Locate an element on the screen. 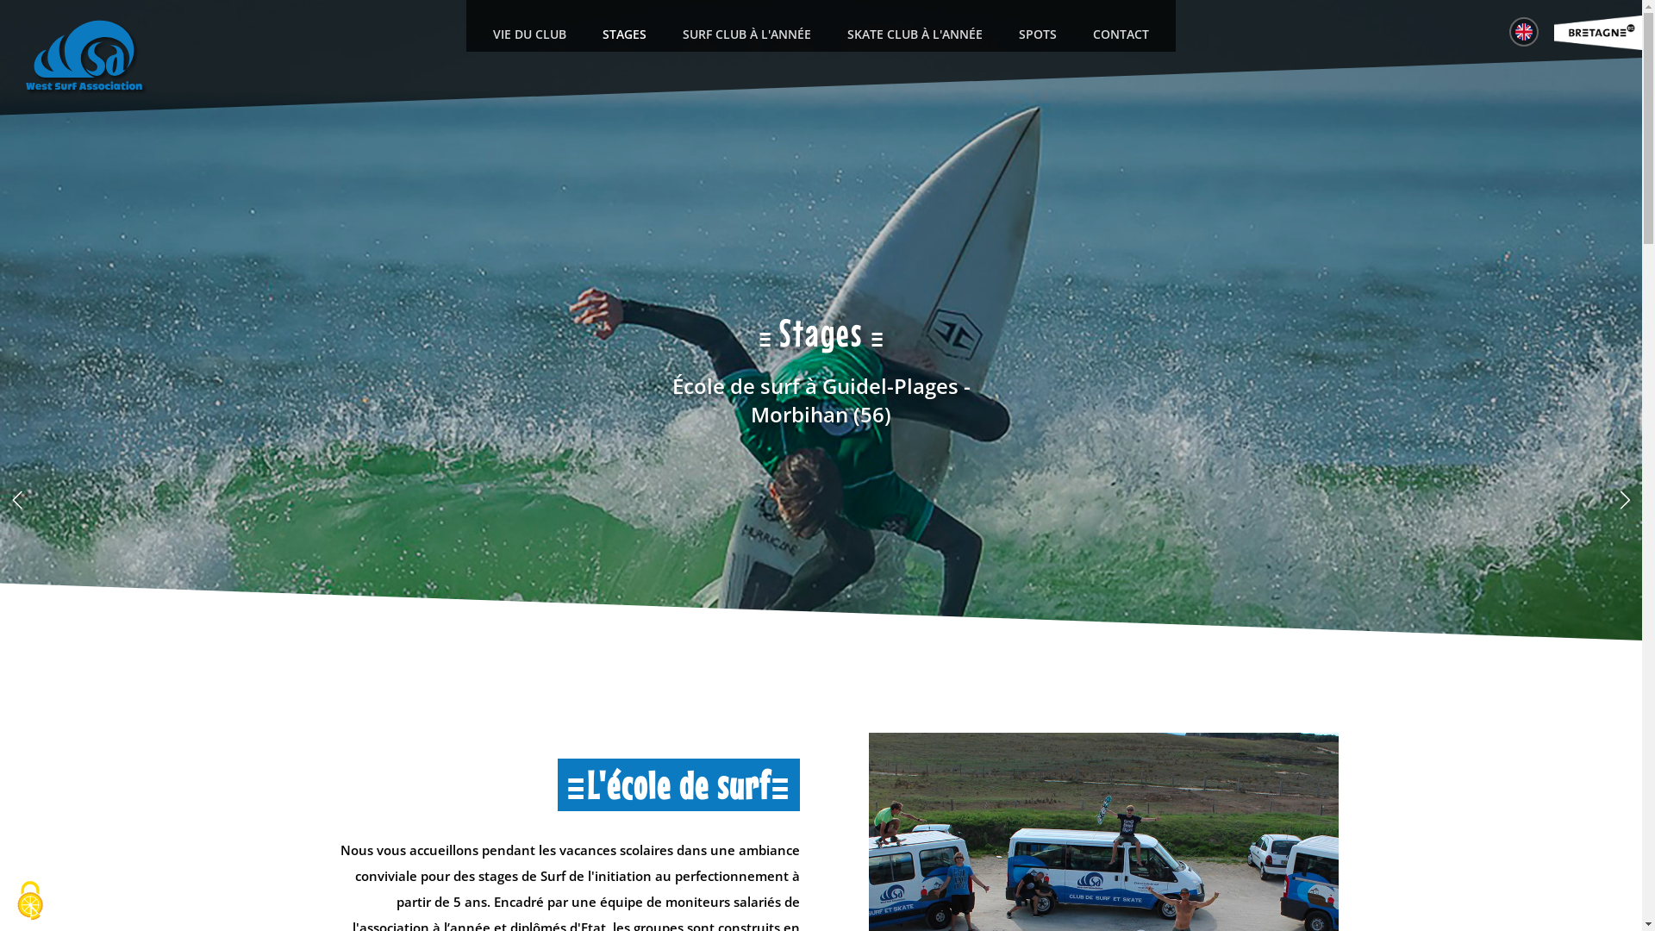 The width and height of the screenshot is (1655, 931). SPOTS is located at coordinates (1038, 34).